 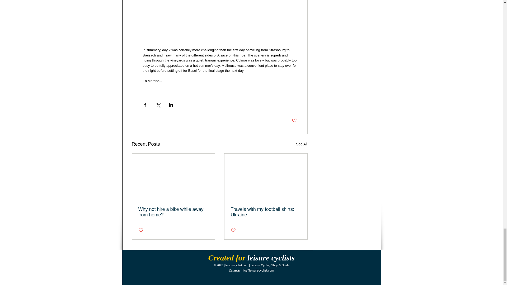 What do you see at coordinates (141, 230) in the screenshot?
I see `Post not marked as liked` at bounding box center [141, 230].